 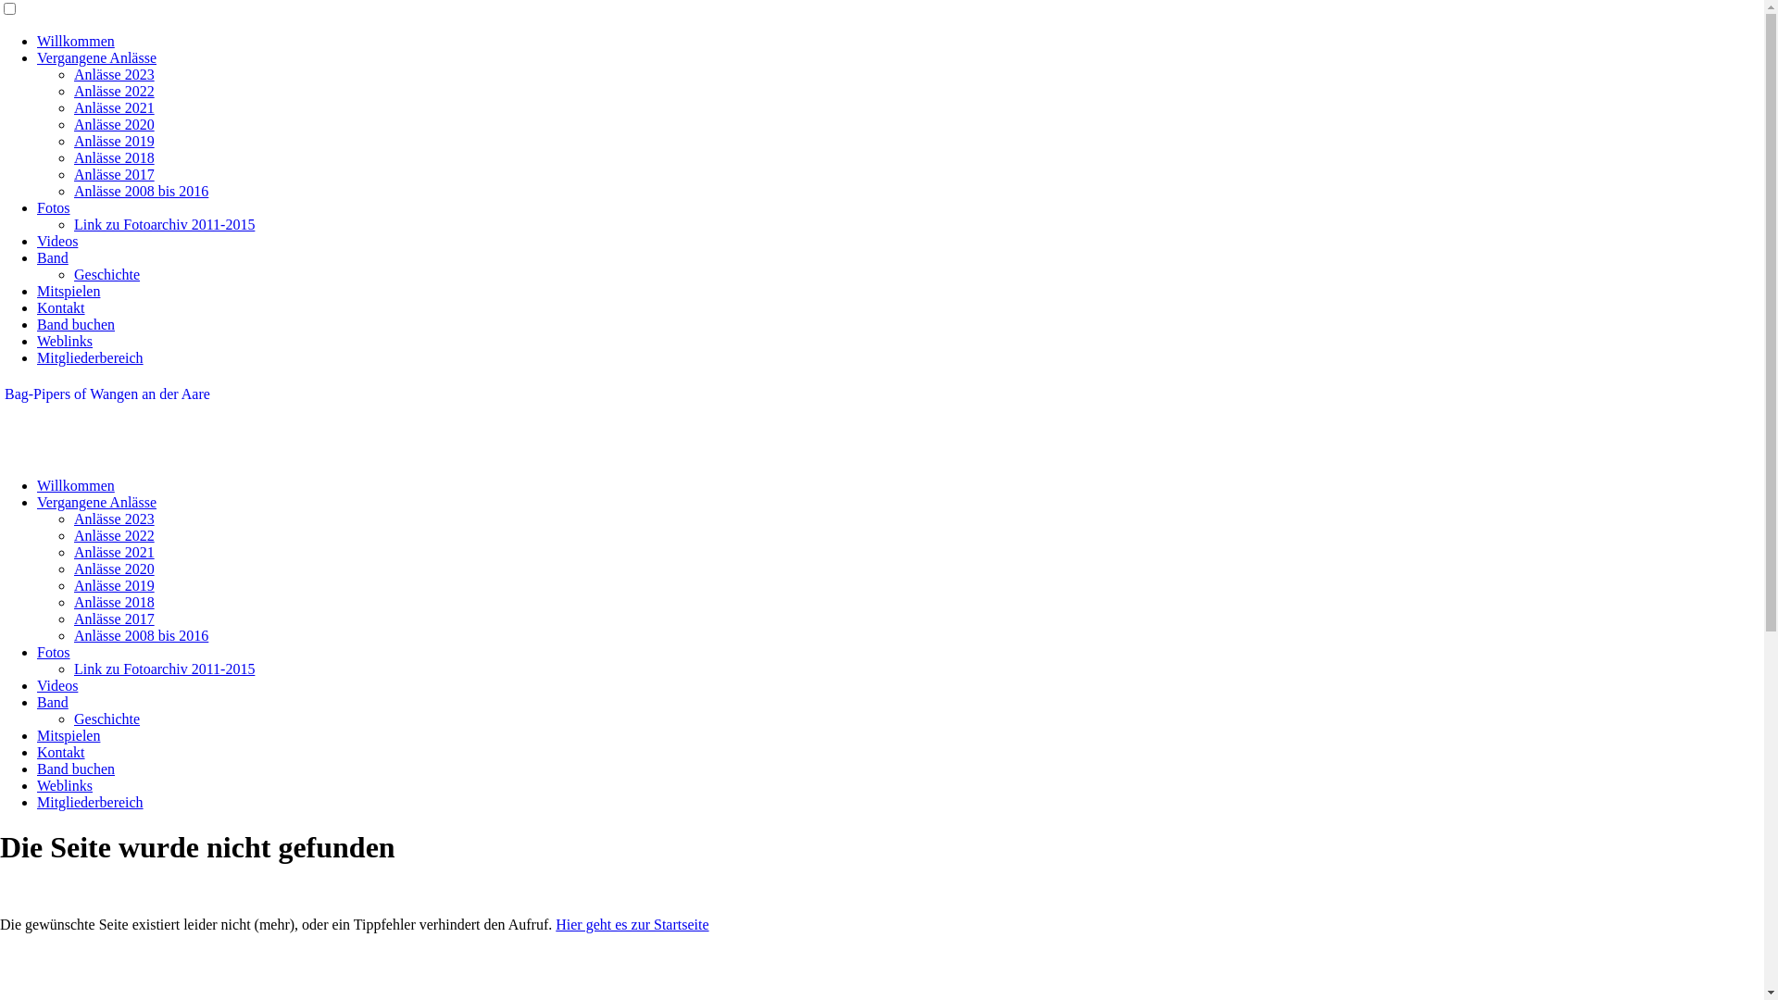 I want to click on Mitspielen, so click(x=69, y=735).